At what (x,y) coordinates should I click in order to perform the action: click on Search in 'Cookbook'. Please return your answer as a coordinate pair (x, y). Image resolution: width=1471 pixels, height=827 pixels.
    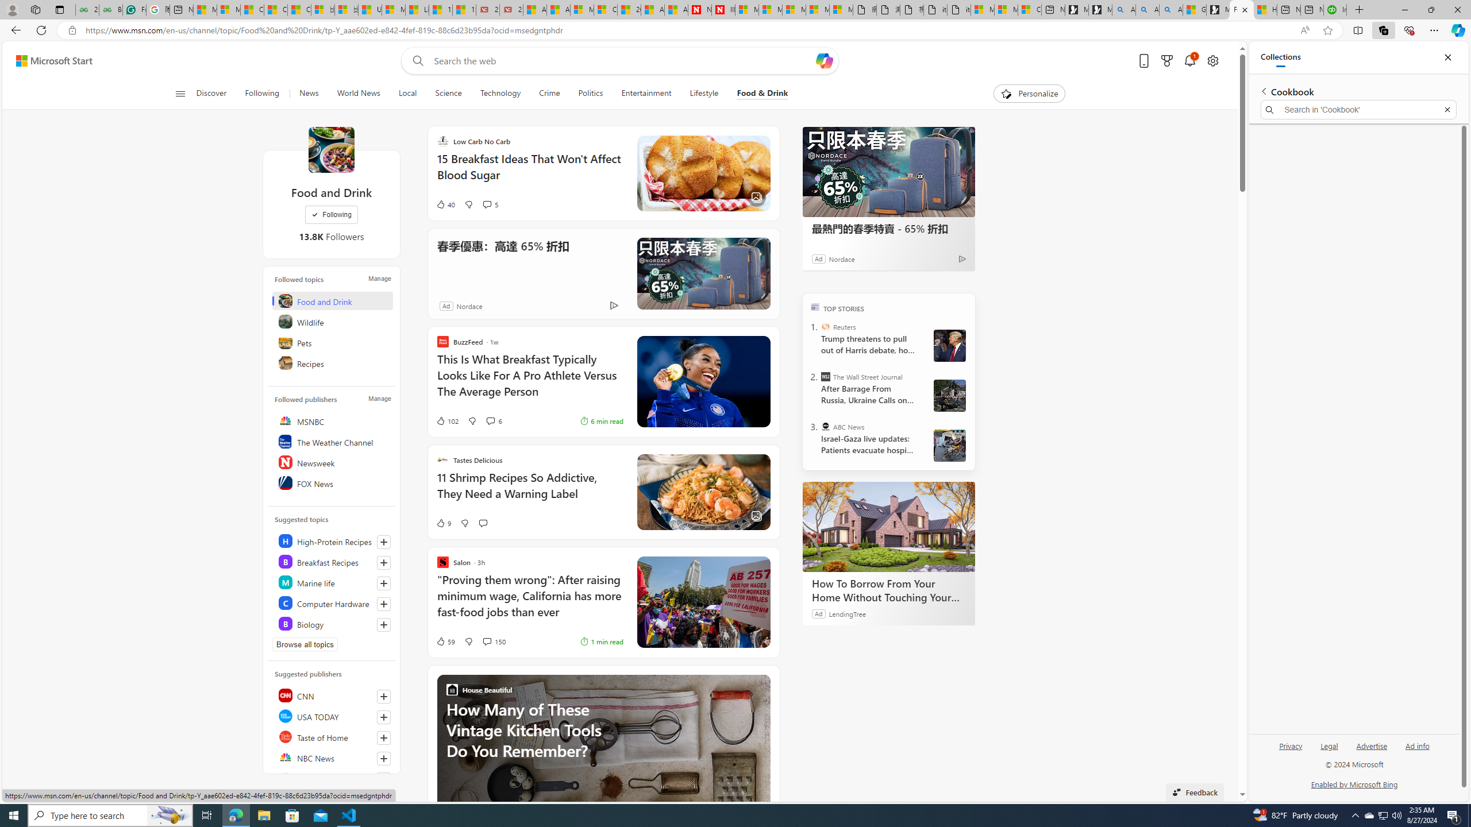
    Looking at the image, I should click on (1359, 110).